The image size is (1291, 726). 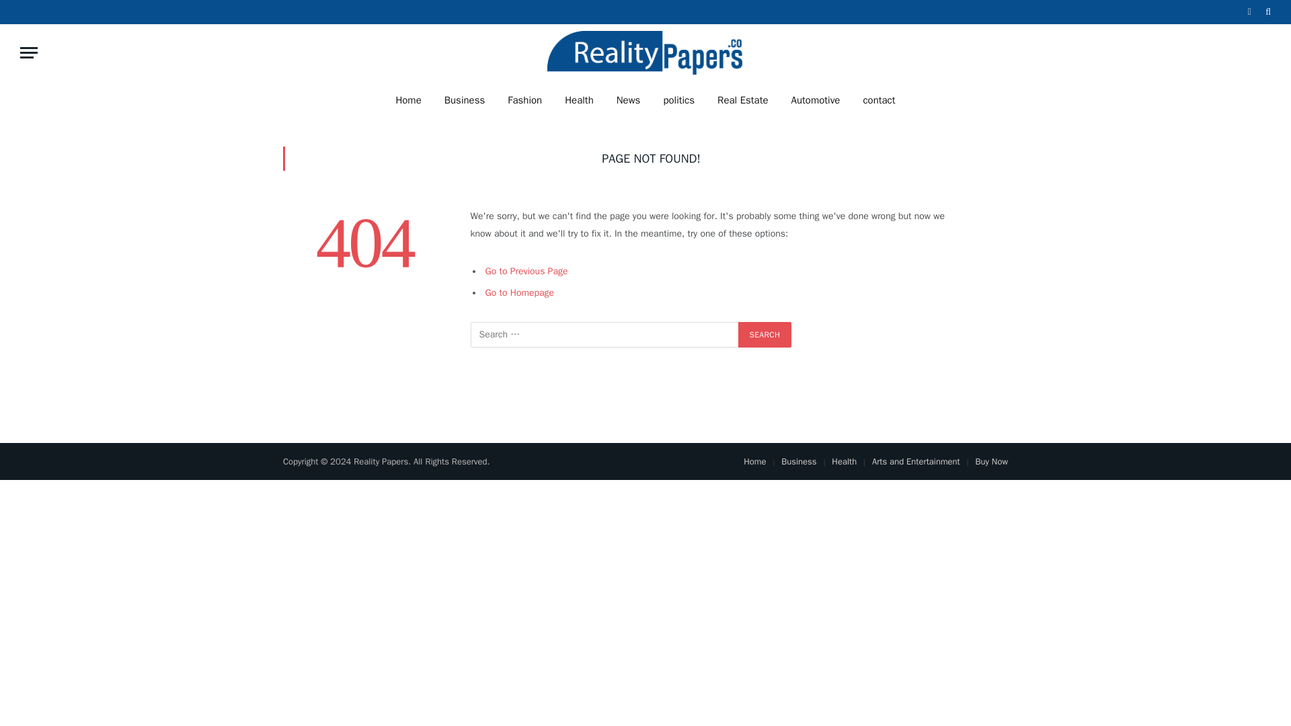 What do you see at coordinates (742, 99) in the screenshot?
I see `Real Estate` at bounding box center [742, 99].